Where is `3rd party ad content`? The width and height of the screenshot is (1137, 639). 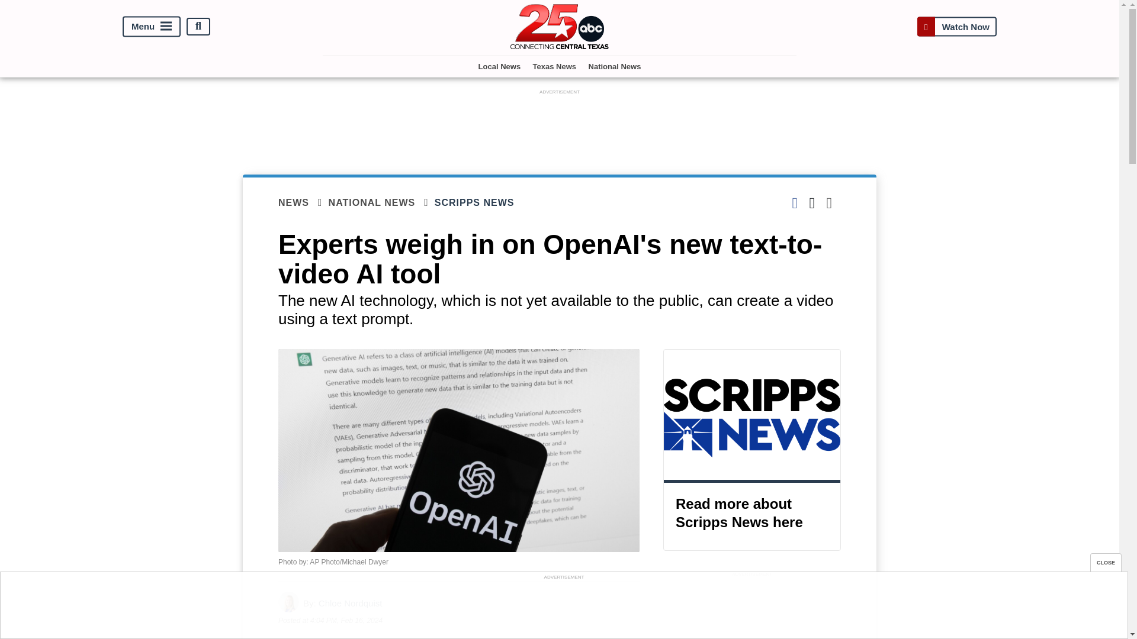 3rd party ad content is located at coordinates (752, 609).